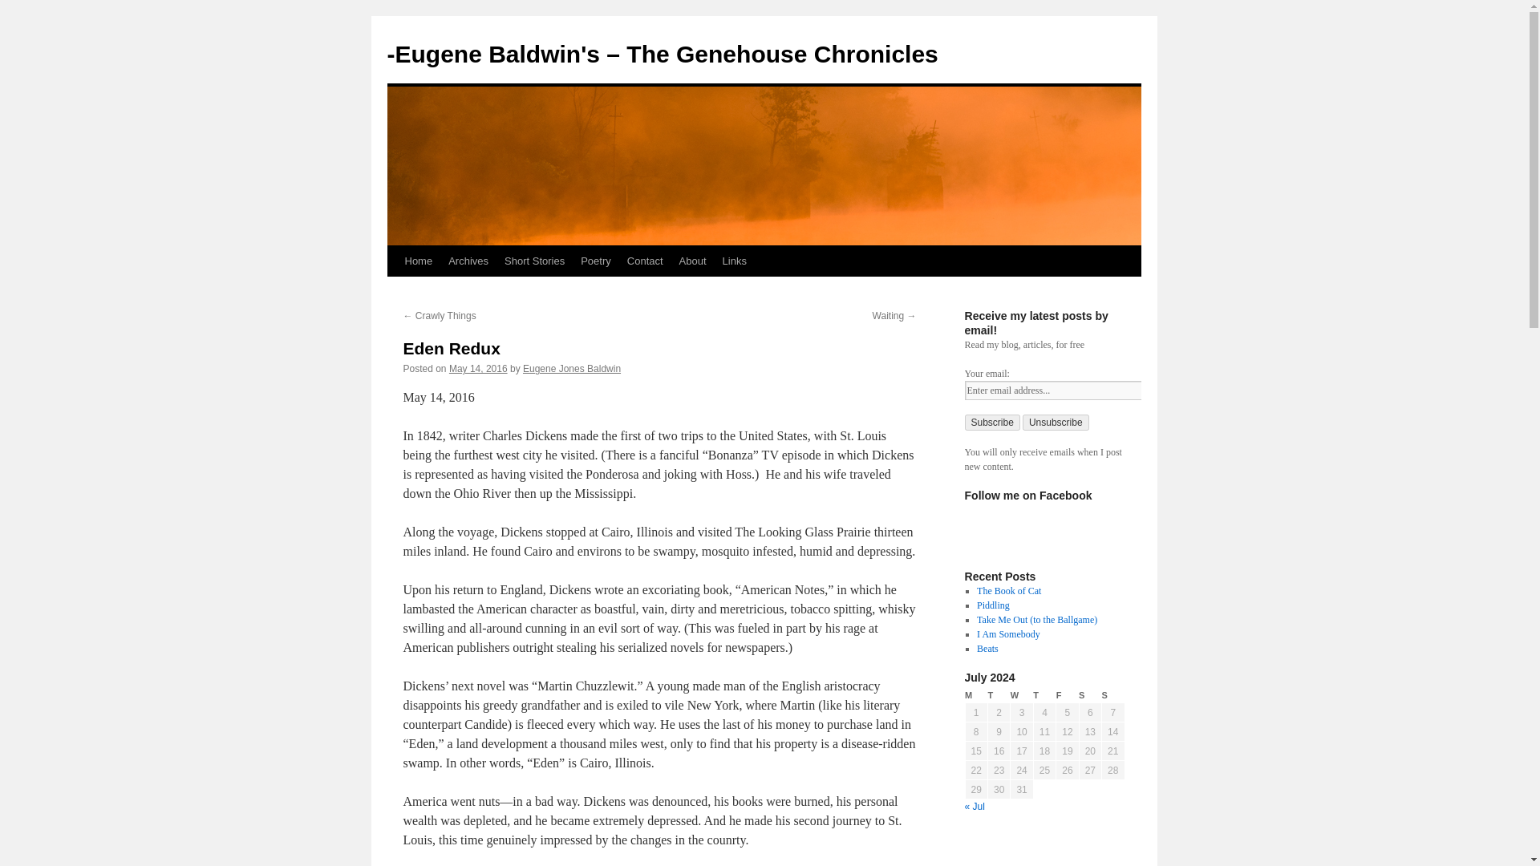  I want to click on Unsubscribe, so click(1056, 422).